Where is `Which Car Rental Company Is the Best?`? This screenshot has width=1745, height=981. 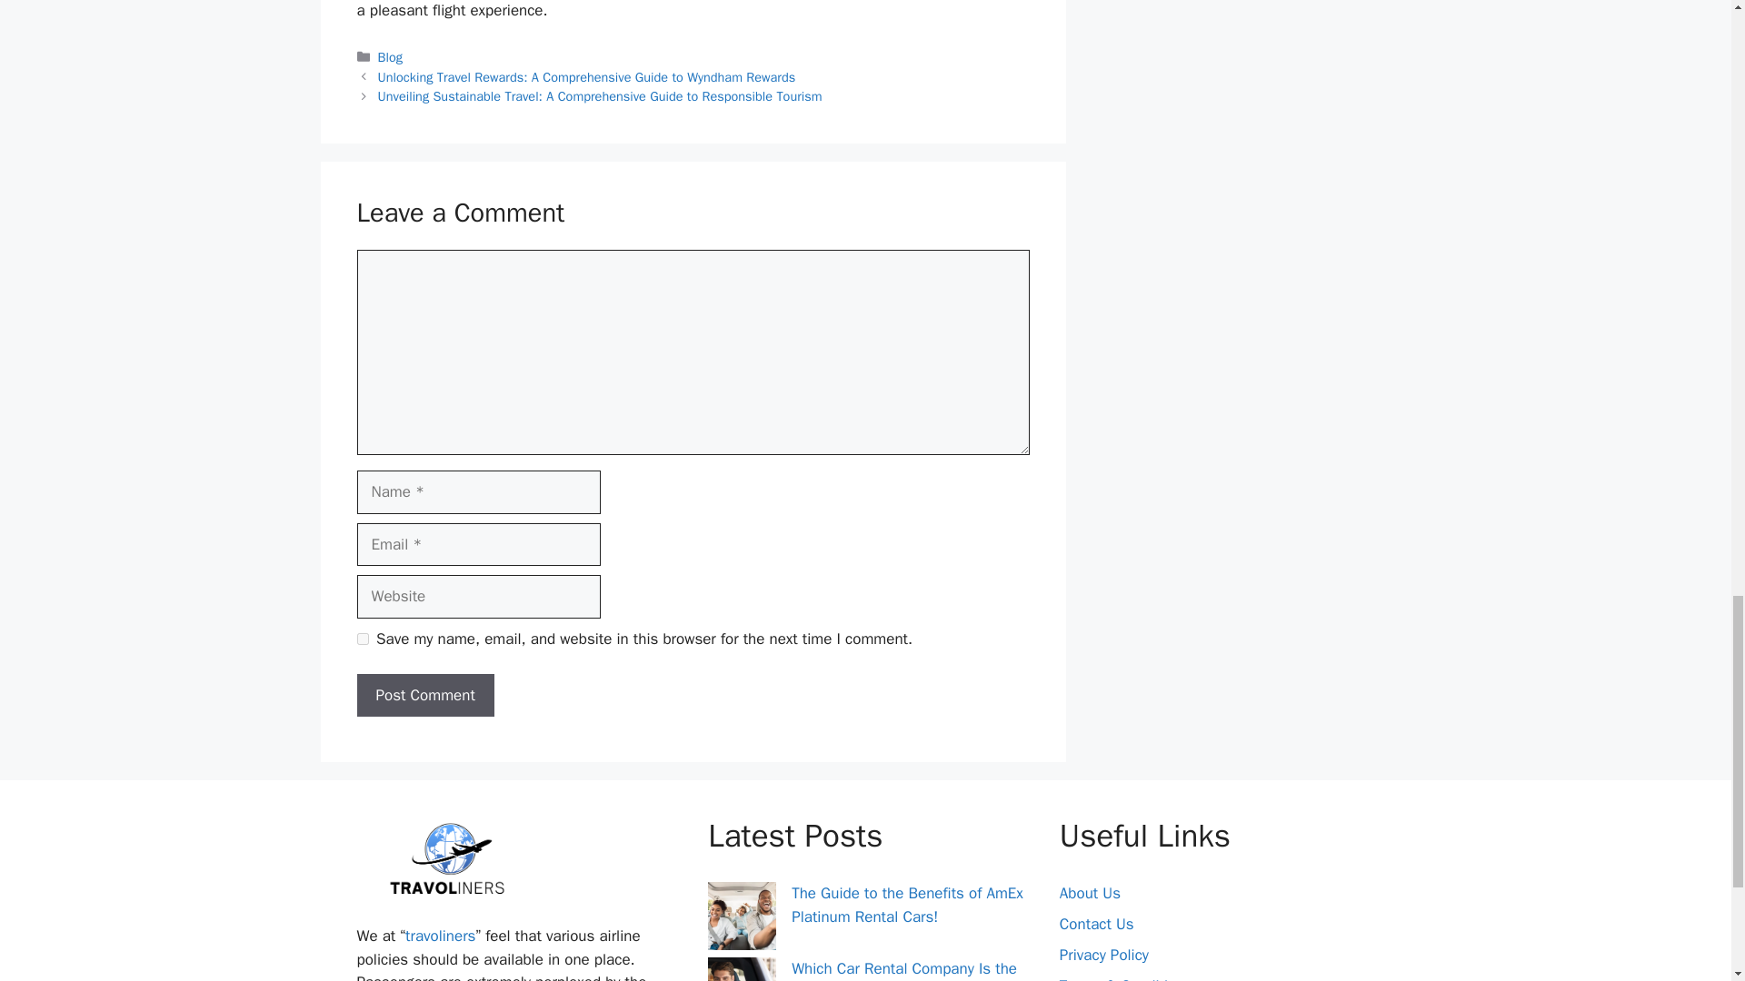 Which Car Rental Company Is the Best? is located at coordinates (904, 970).